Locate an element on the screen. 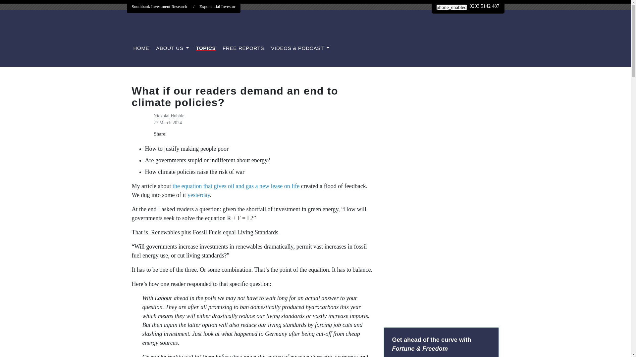  TOPICS is located at coordinates (205, 48).